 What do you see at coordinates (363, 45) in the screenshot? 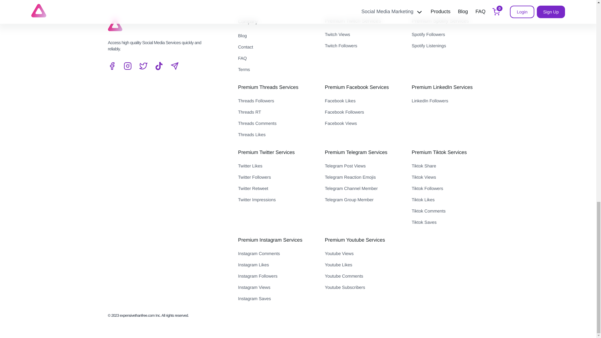
I see `Twitch Followers` at bounding box center [363, 45].